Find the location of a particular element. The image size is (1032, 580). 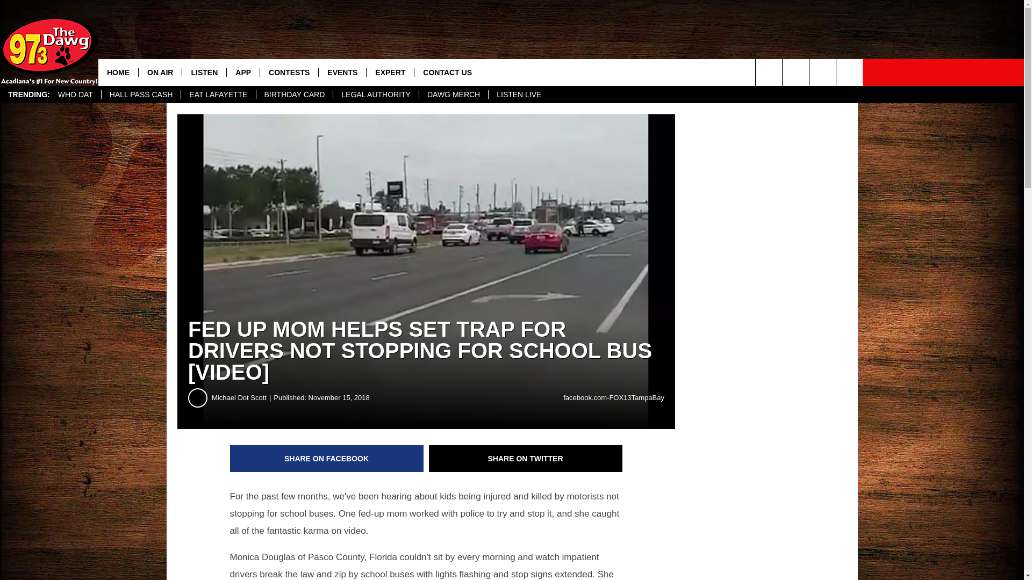

ON AIR is located at coordinates (160, 72).